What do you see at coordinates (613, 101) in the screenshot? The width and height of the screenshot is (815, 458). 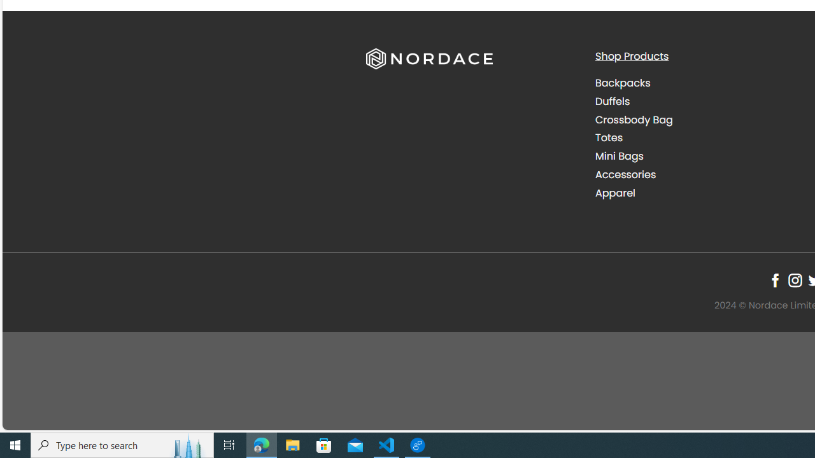 I see `Duffels` at bounding box center [613, 101].